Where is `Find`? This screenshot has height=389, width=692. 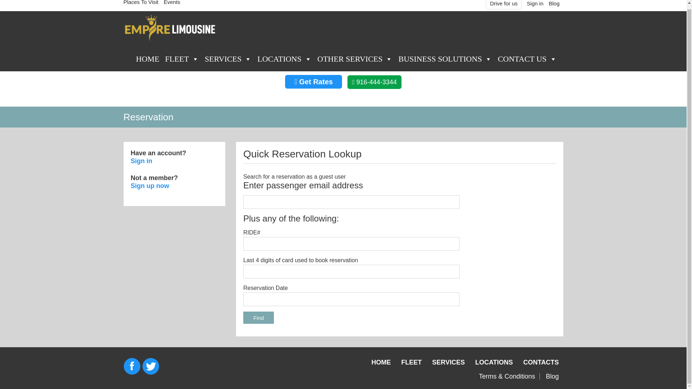 Find is located at coordinates (259, 318).